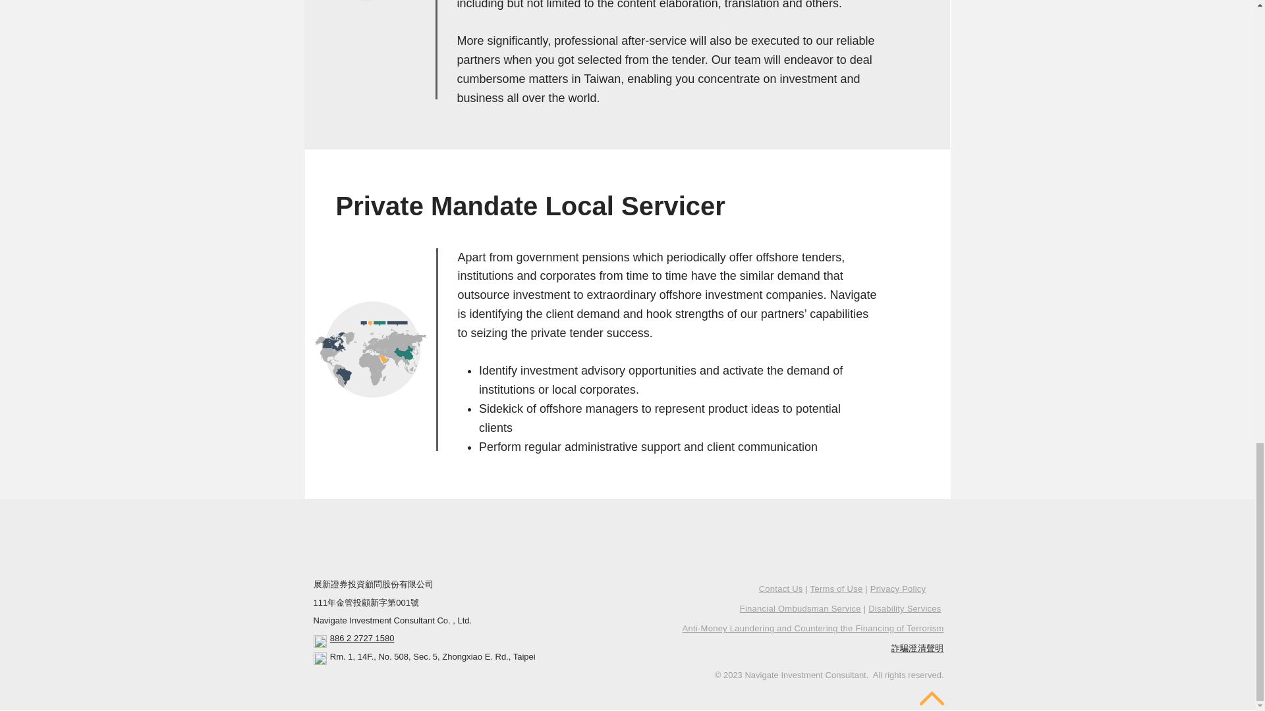 This screenshot has width=1265, height=711. What do you see at coordinates (897, 589) in the screenshot?
I see `Privacy Policy` at bounding box center [897, 589].